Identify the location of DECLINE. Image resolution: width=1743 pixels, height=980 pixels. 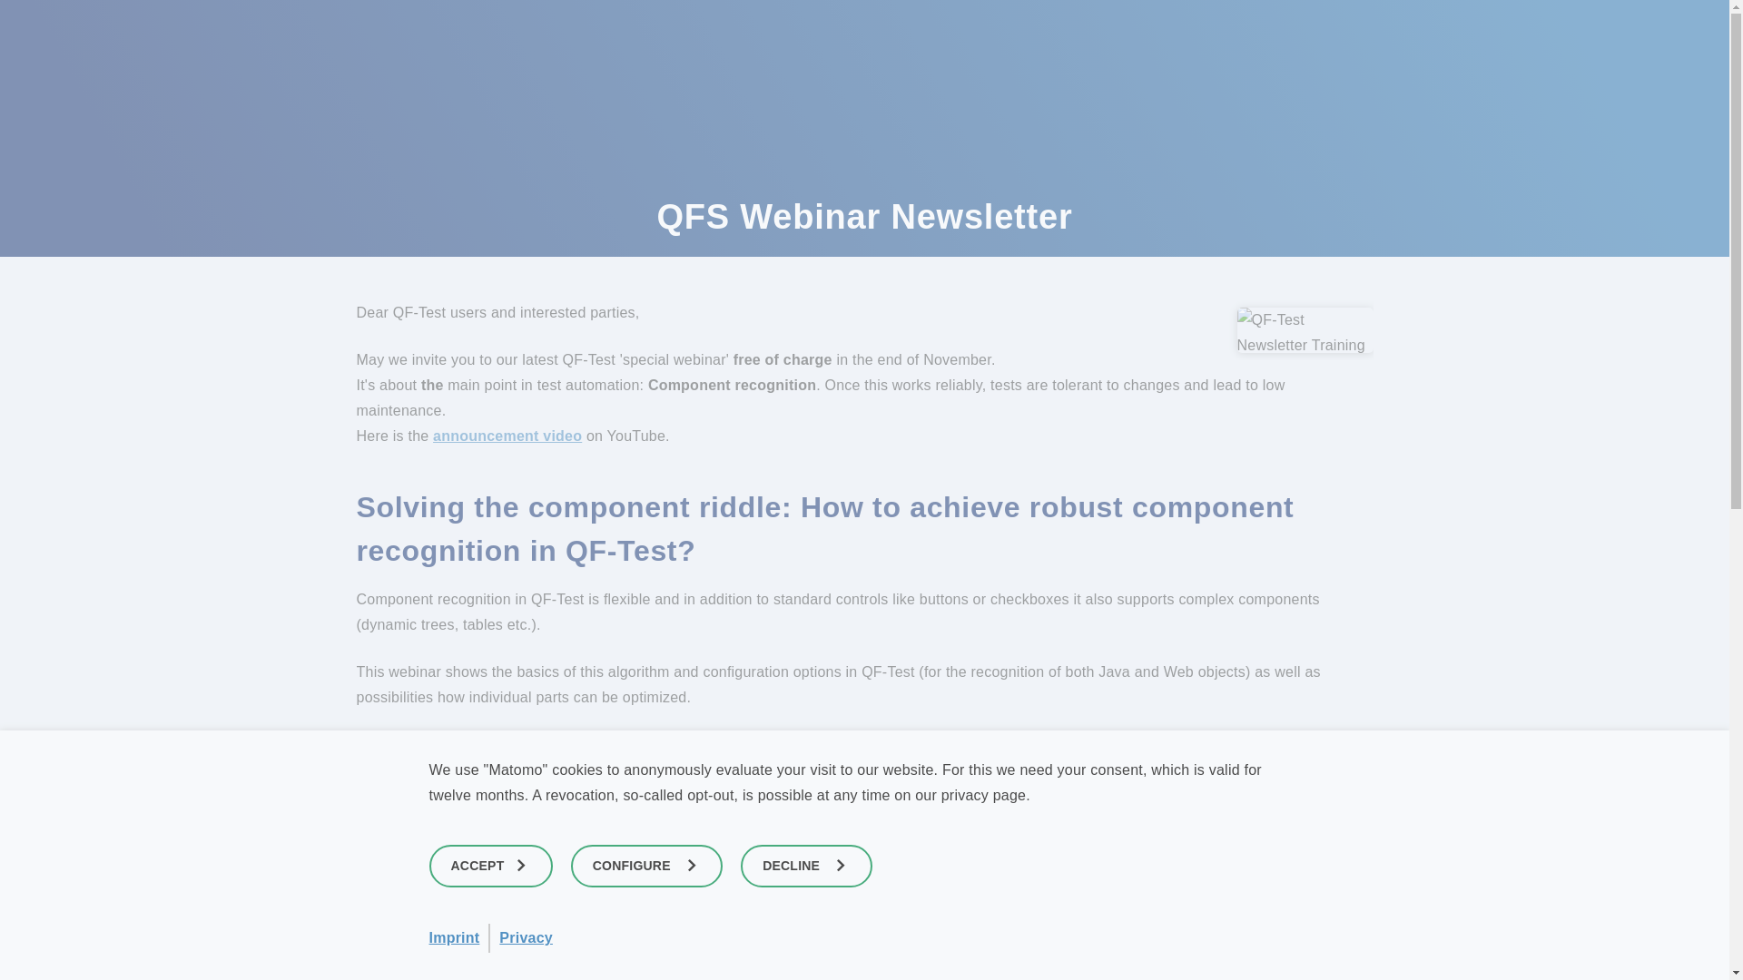
(806, 866).